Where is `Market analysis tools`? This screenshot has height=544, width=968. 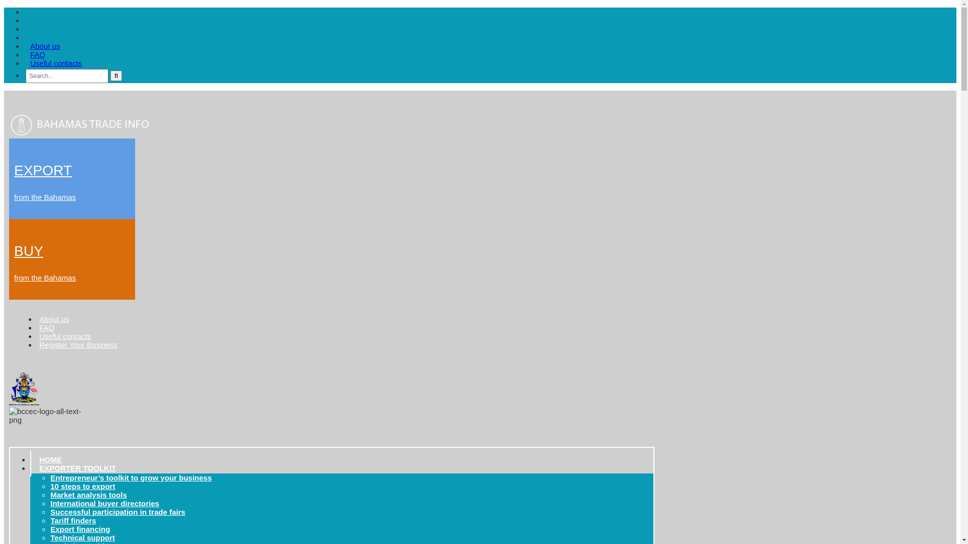 Market analysis tools is located at coordinates (89, 495).